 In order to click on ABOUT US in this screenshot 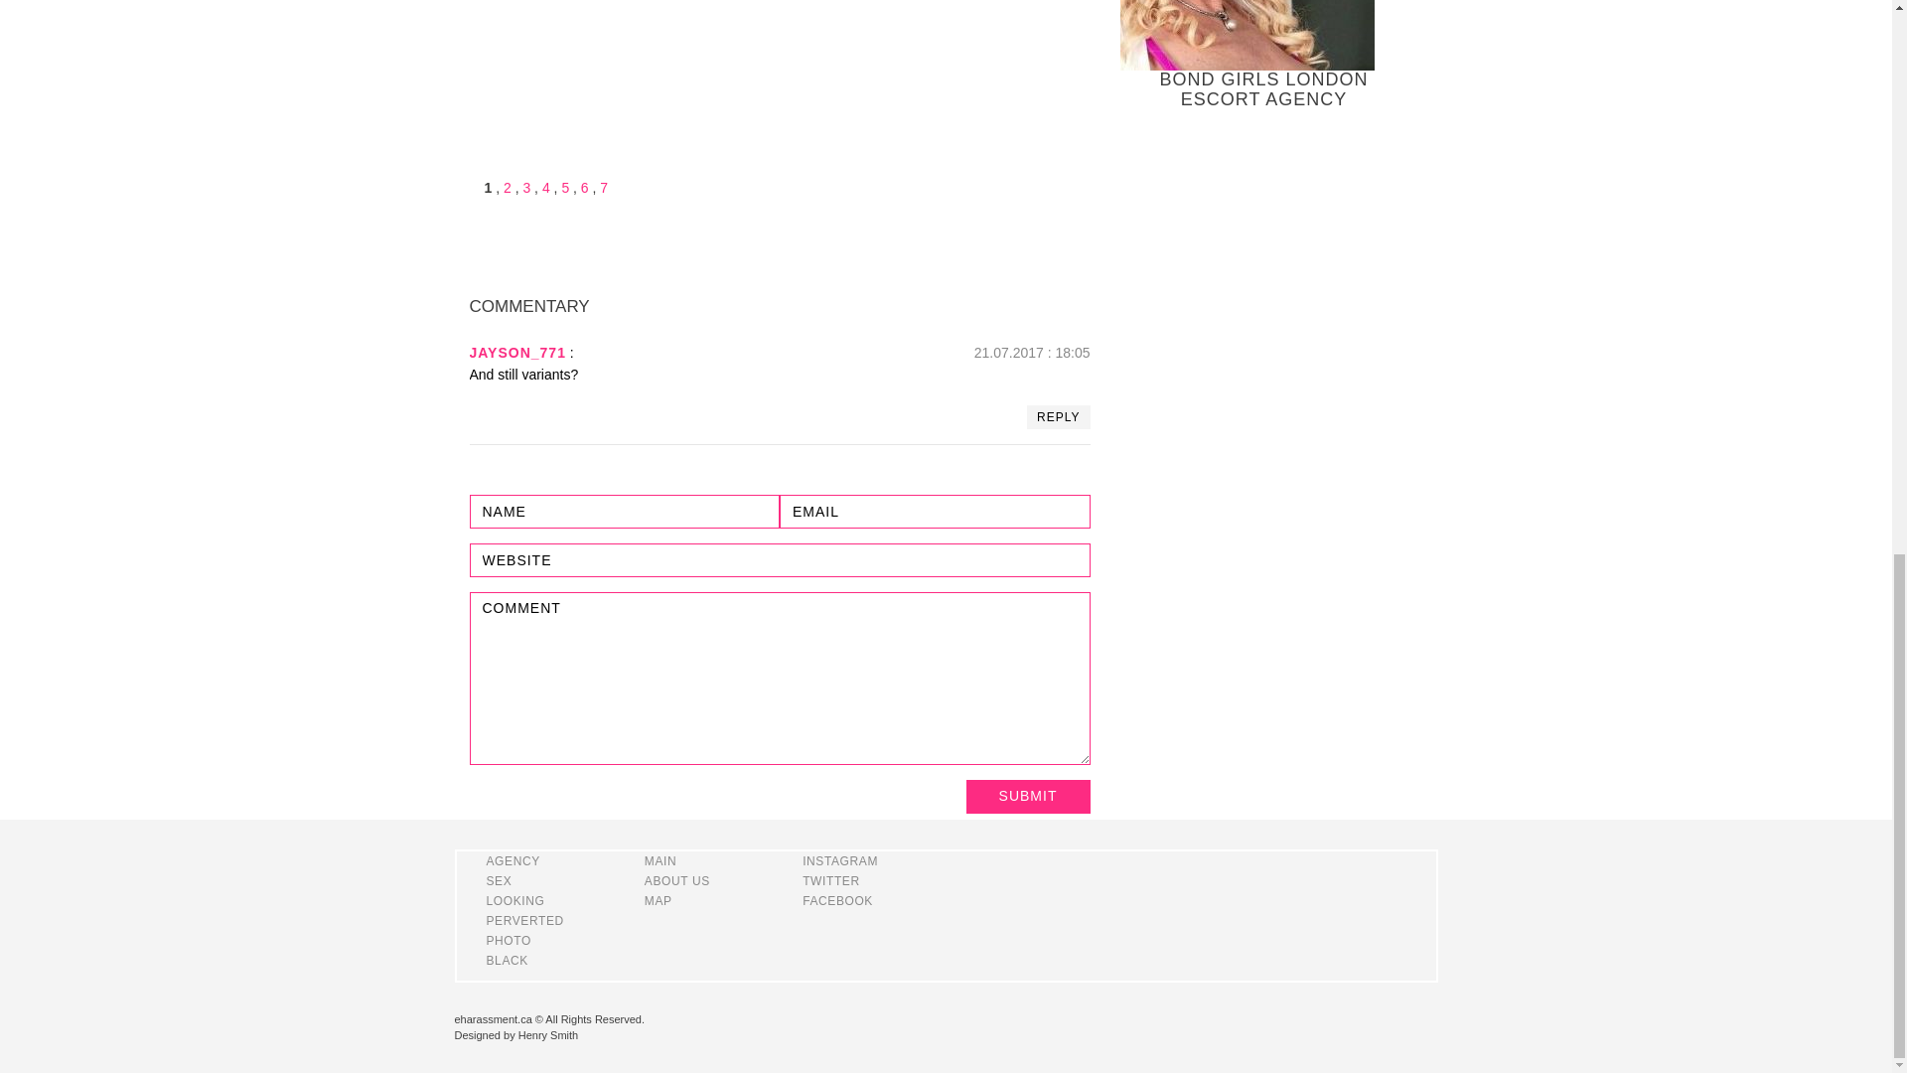, I will do `click(676, 881)`.